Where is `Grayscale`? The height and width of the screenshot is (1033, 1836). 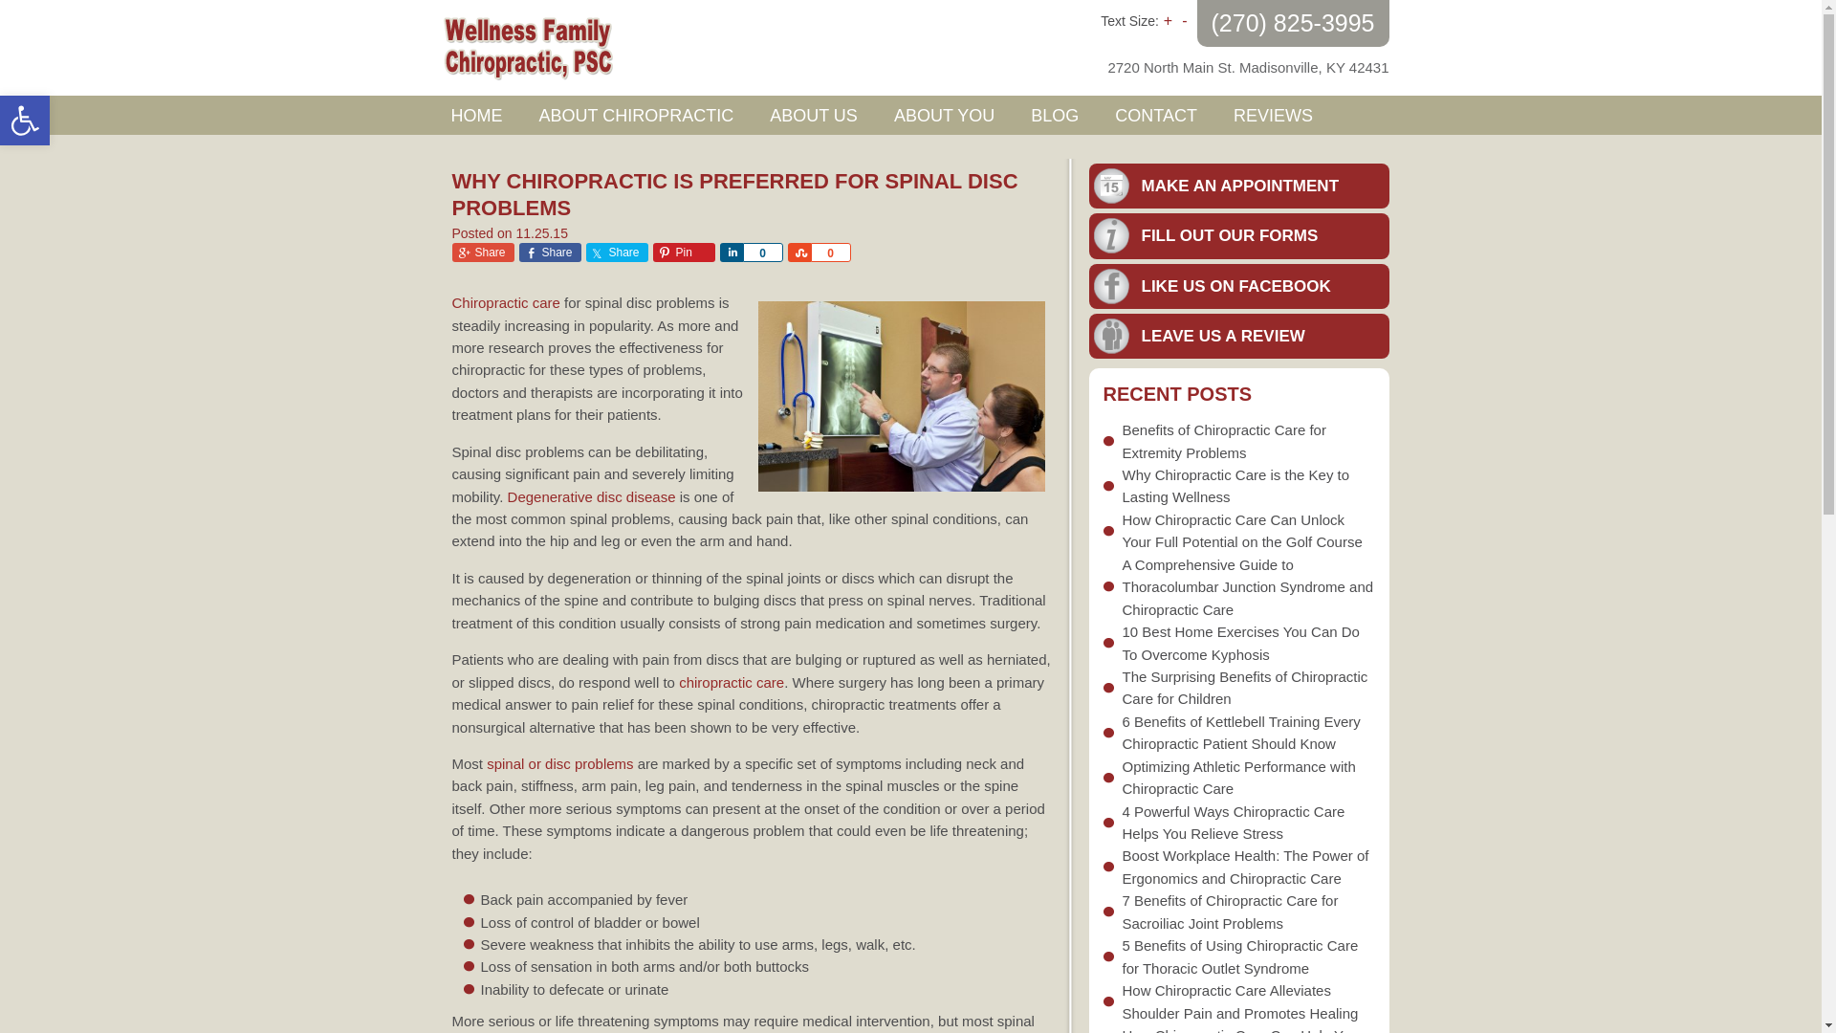
Grayscale is located at coordinates (1274, 115).